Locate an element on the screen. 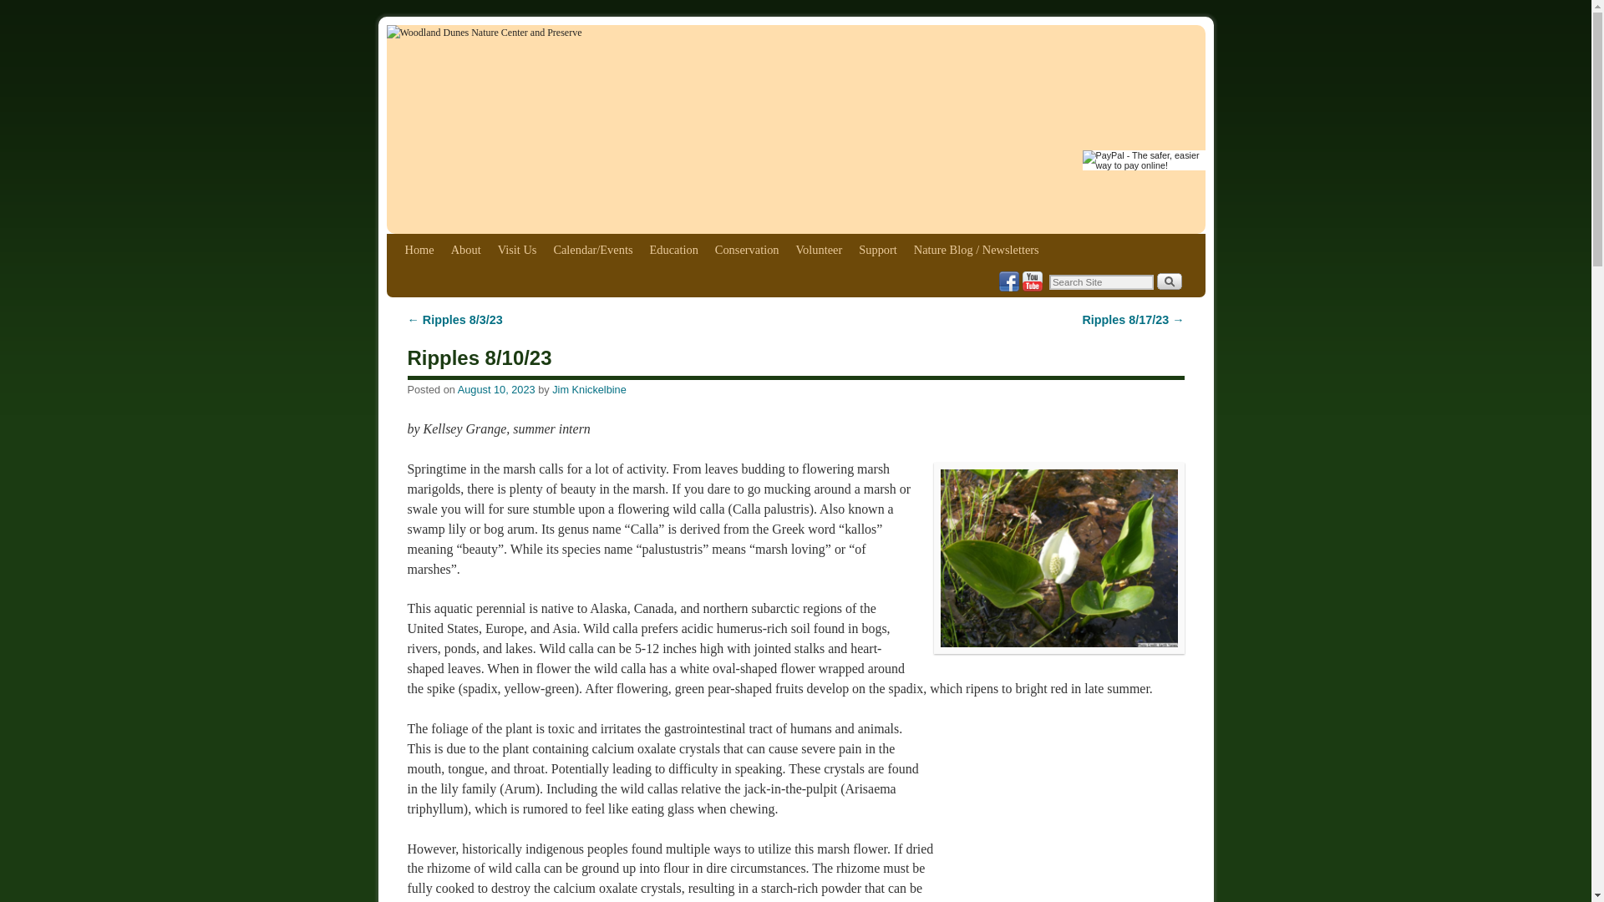 This screenshot has width=1604, height=902. Support is located at coordinates (877, 249).